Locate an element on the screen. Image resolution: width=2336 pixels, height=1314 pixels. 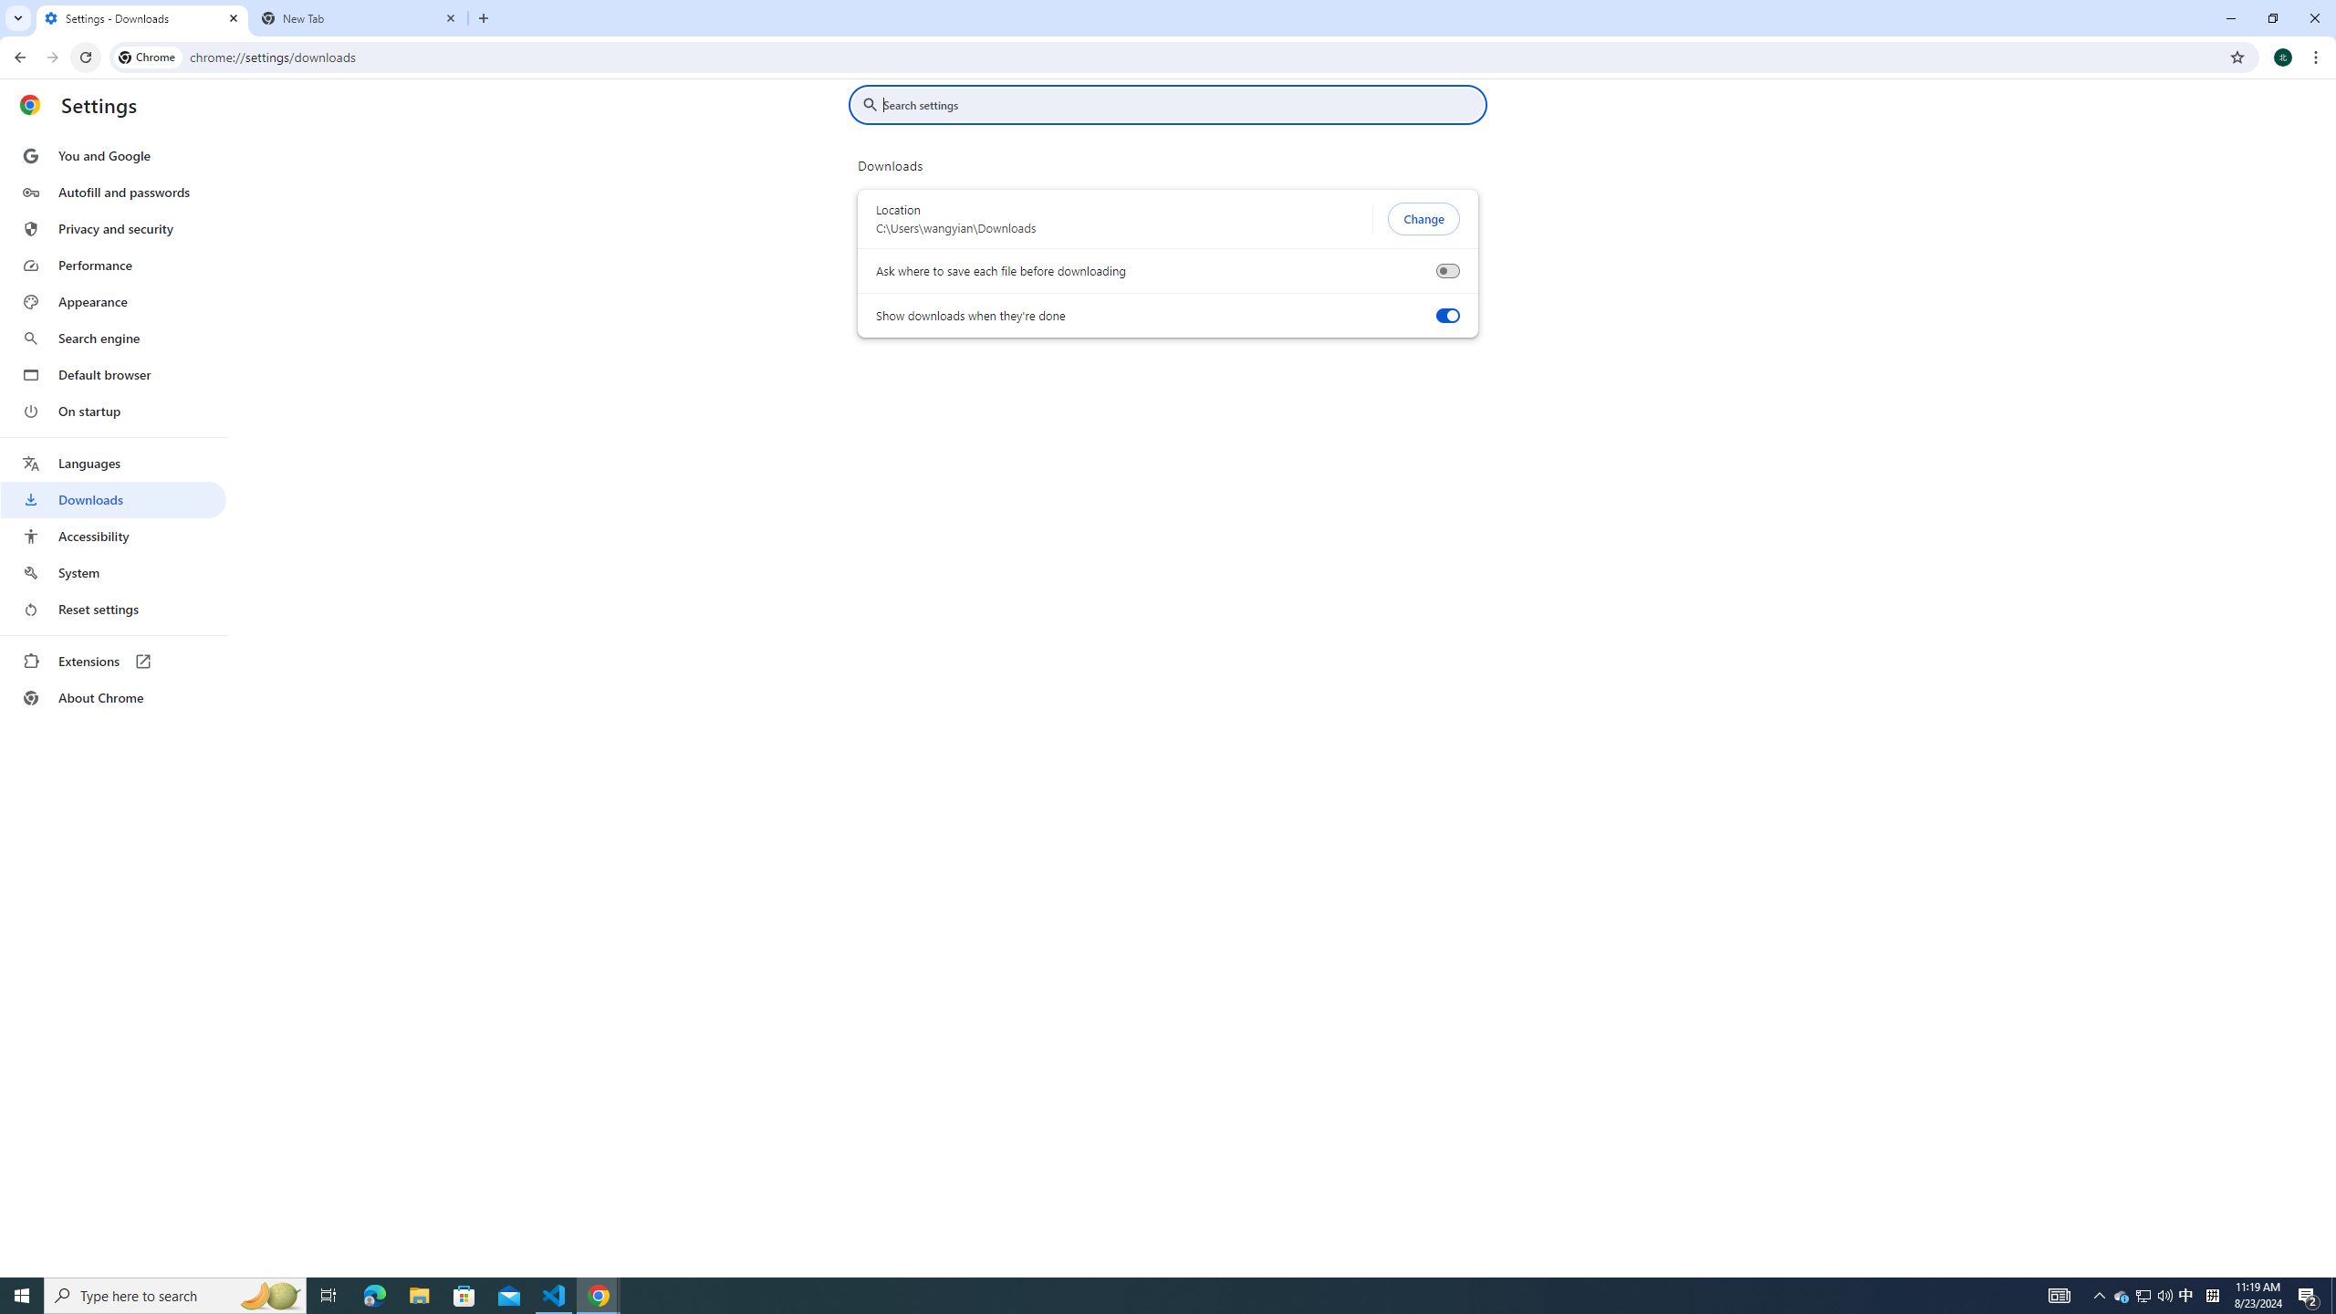
Accessibility is located at coordinates (113, 536).